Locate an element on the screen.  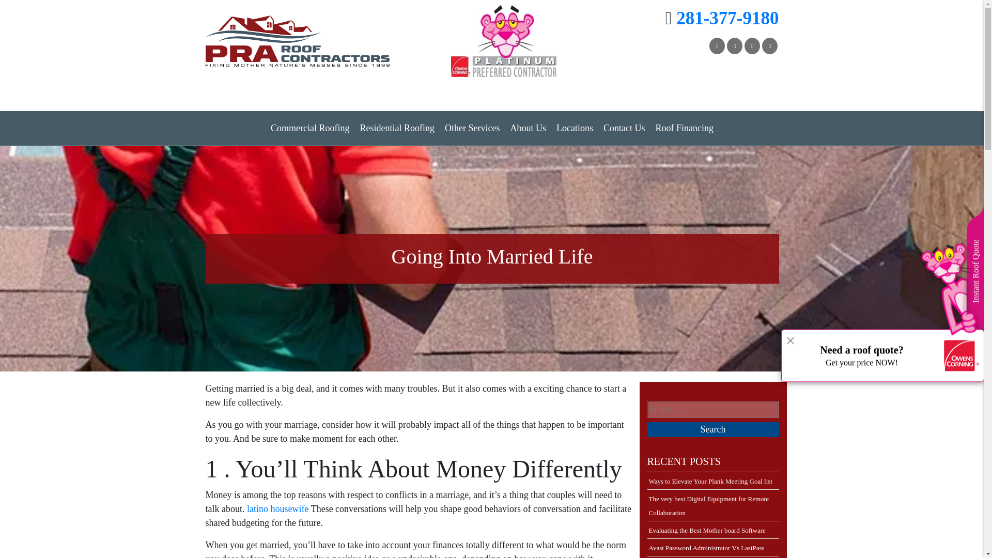
Roof Financing is located at coordinates (684, 128).